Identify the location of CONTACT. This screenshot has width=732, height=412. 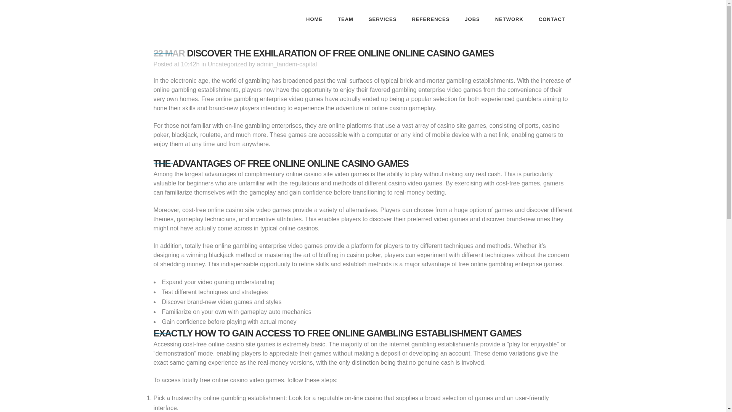
(552, 19).